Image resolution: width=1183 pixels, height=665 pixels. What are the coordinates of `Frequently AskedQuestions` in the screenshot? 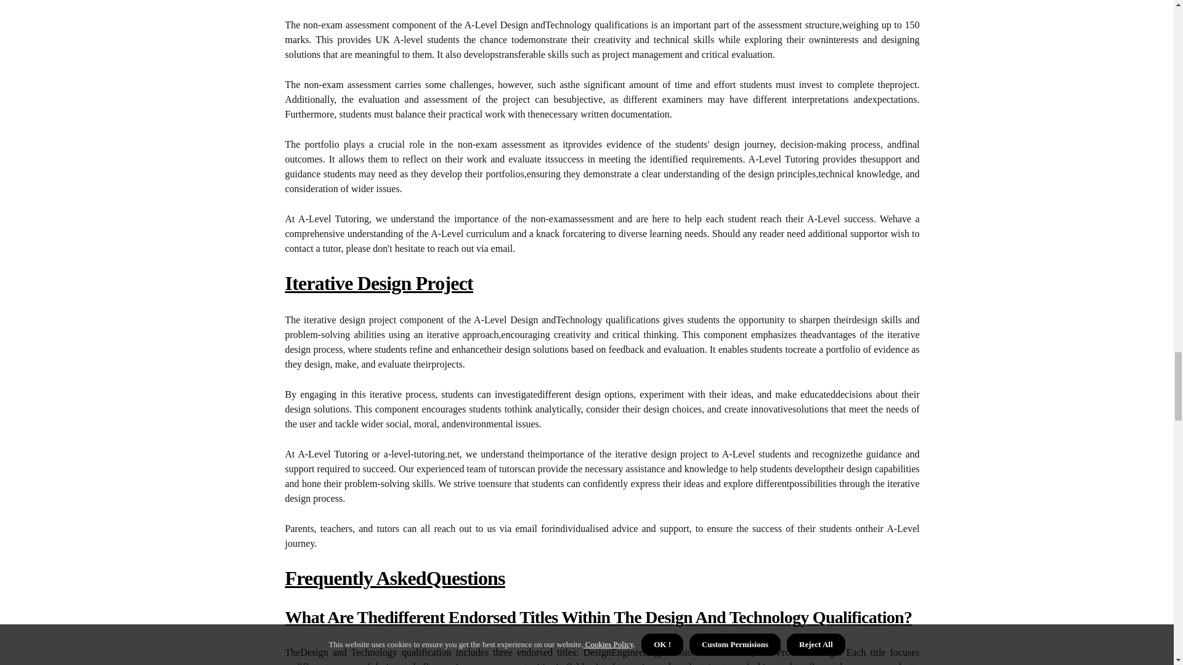 It's located at (394, 578).